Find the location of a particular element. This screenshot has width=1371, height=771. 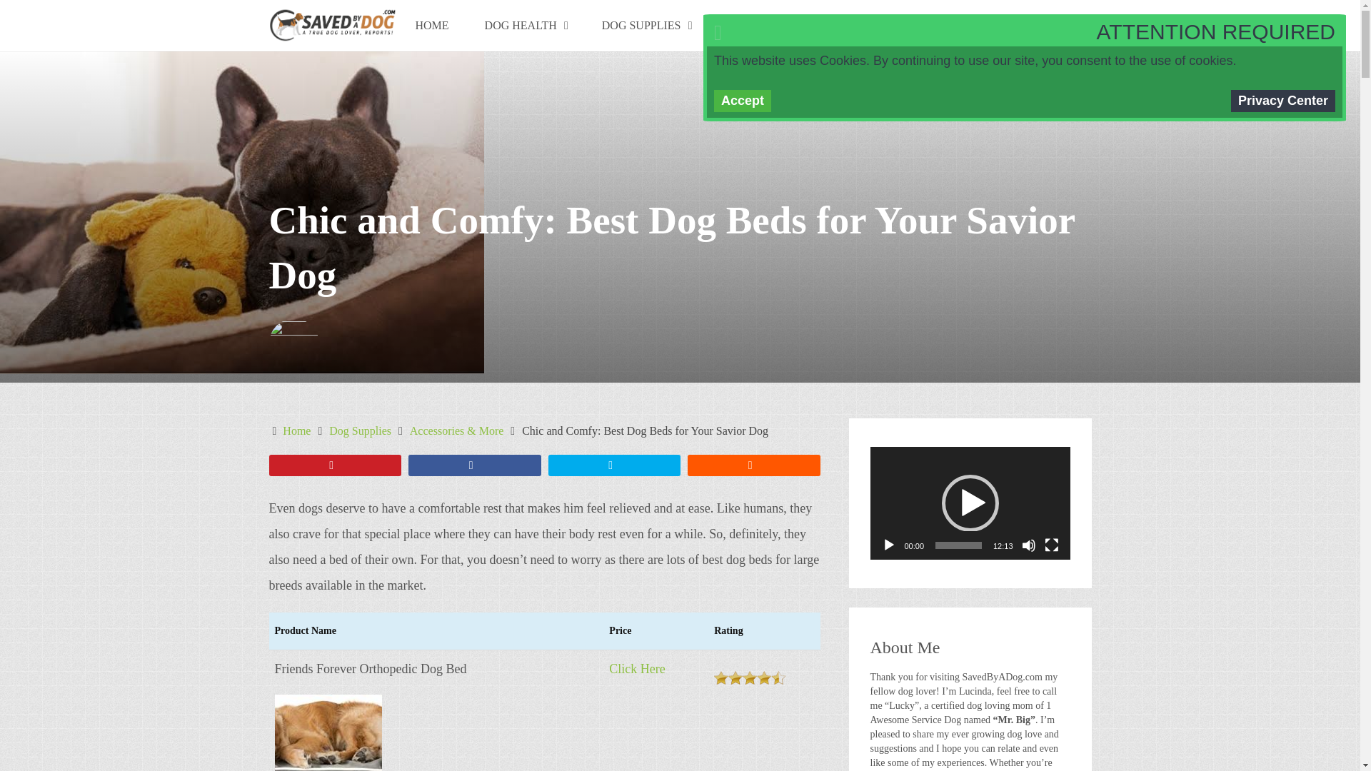

Dog Supplies is located at coordinates (360, 431).